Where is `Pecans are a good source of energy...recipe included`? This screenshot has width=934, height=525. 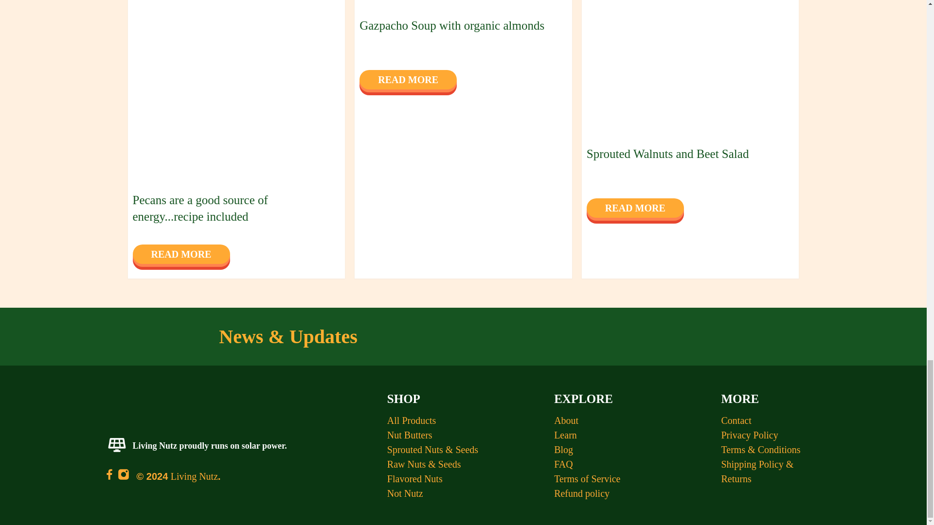
Pecans are a good source of energy...recipe included is located at coordinates (235, 93).